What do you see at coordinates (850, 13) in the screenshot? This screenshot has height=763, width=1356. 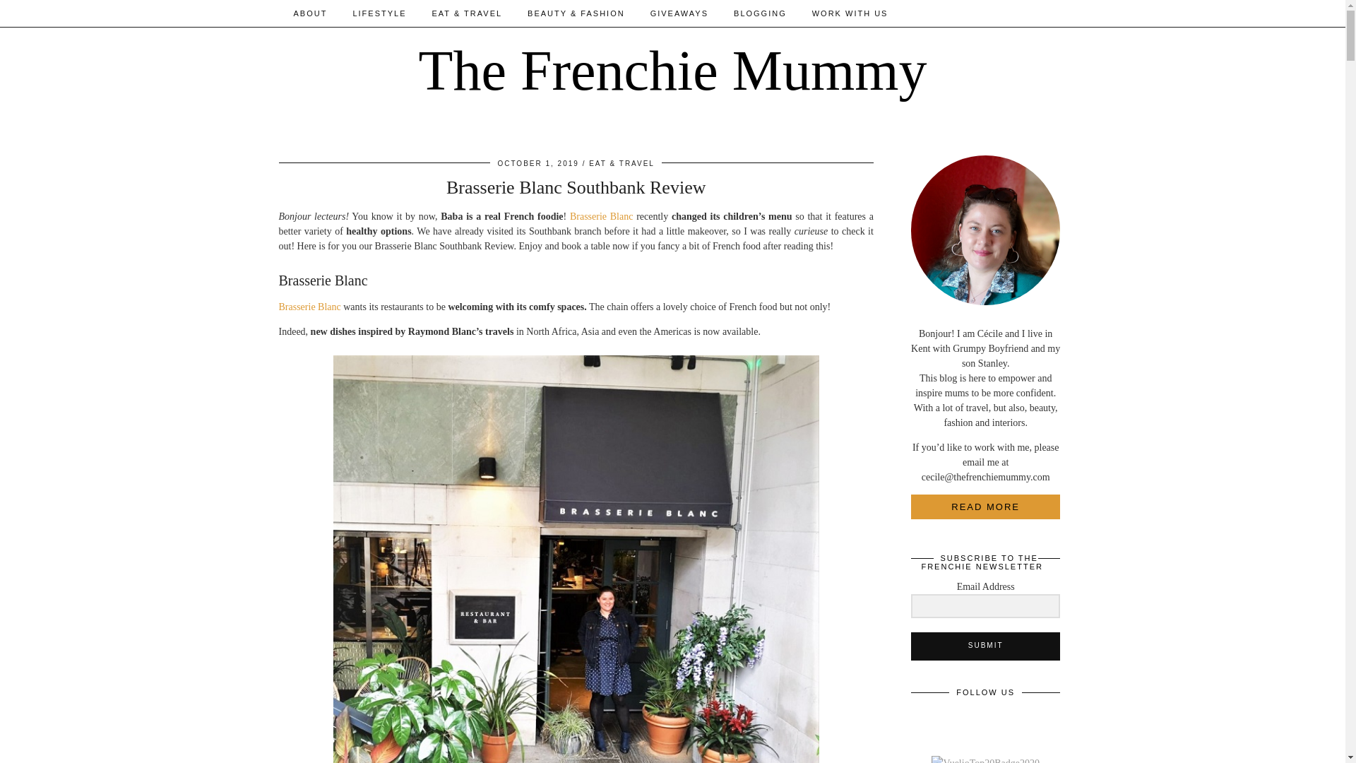 I see `WORK WITH US` at bounding box center [850, 13].